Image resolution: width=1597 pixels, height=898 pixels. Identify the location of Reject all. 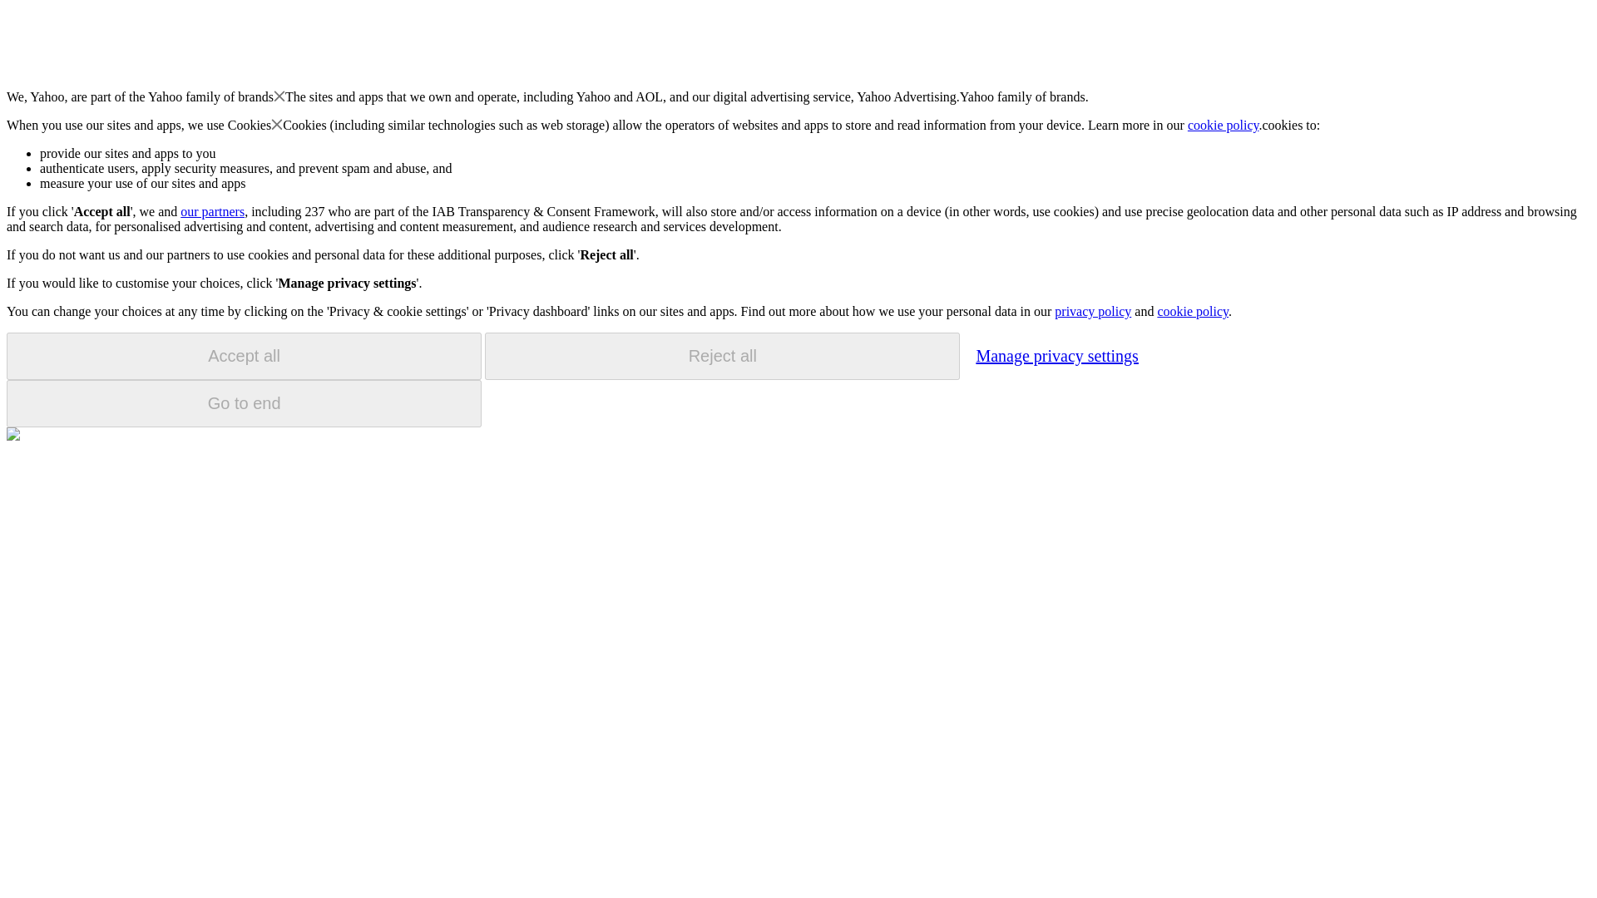
(722, 356).